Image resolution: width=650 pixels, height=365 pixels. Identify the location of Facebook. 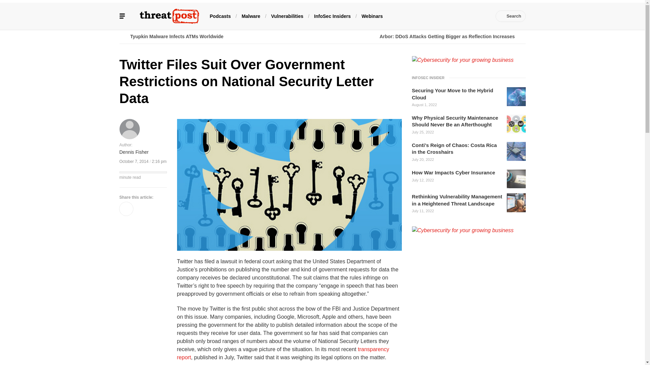
(421, 16).